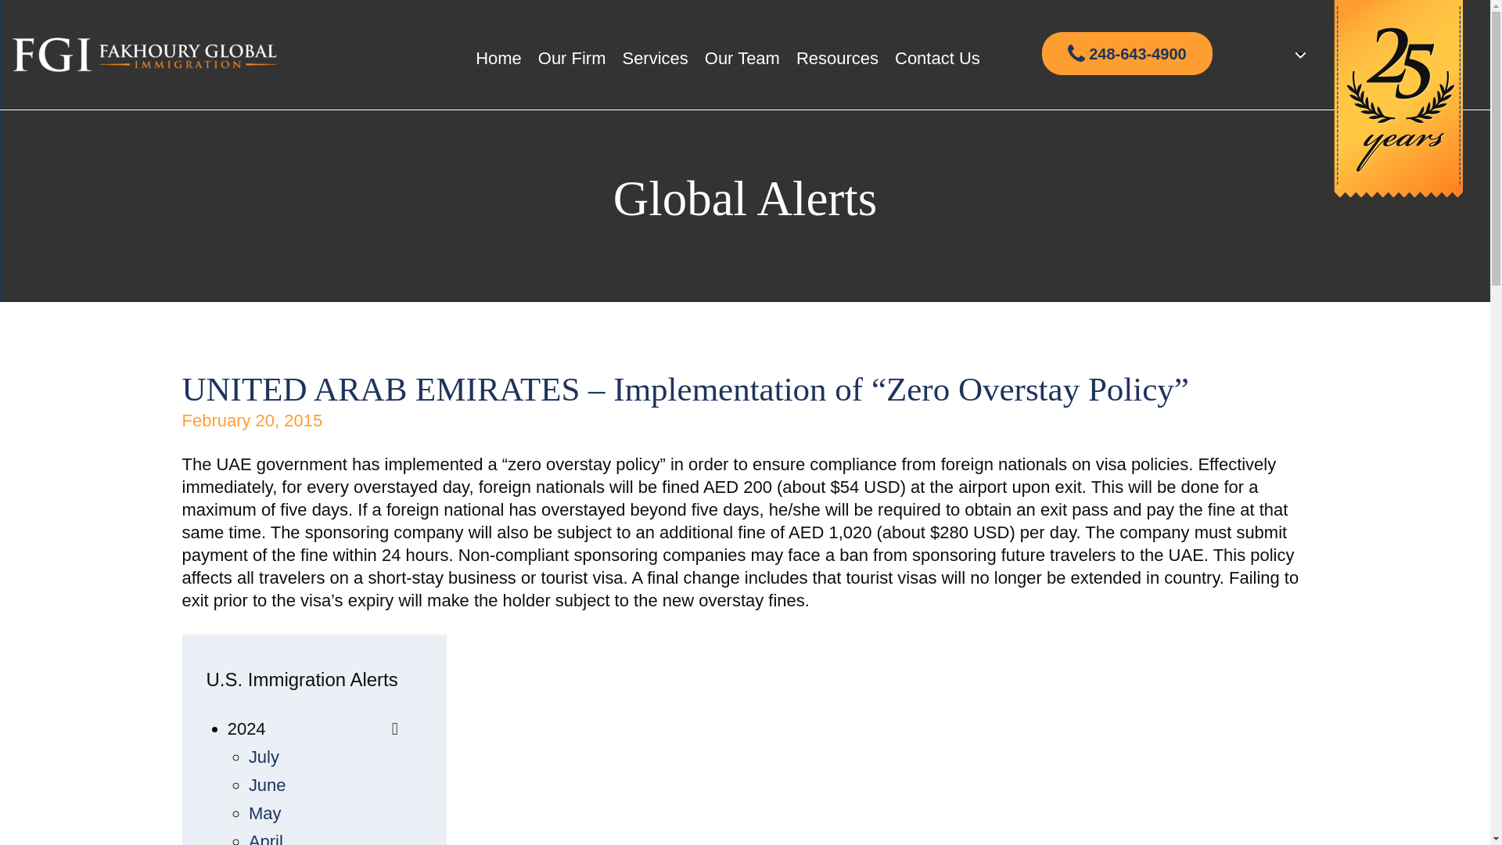 The width and height of the screenshot is (1502, 845). I want to click on July, so click(264, 756).